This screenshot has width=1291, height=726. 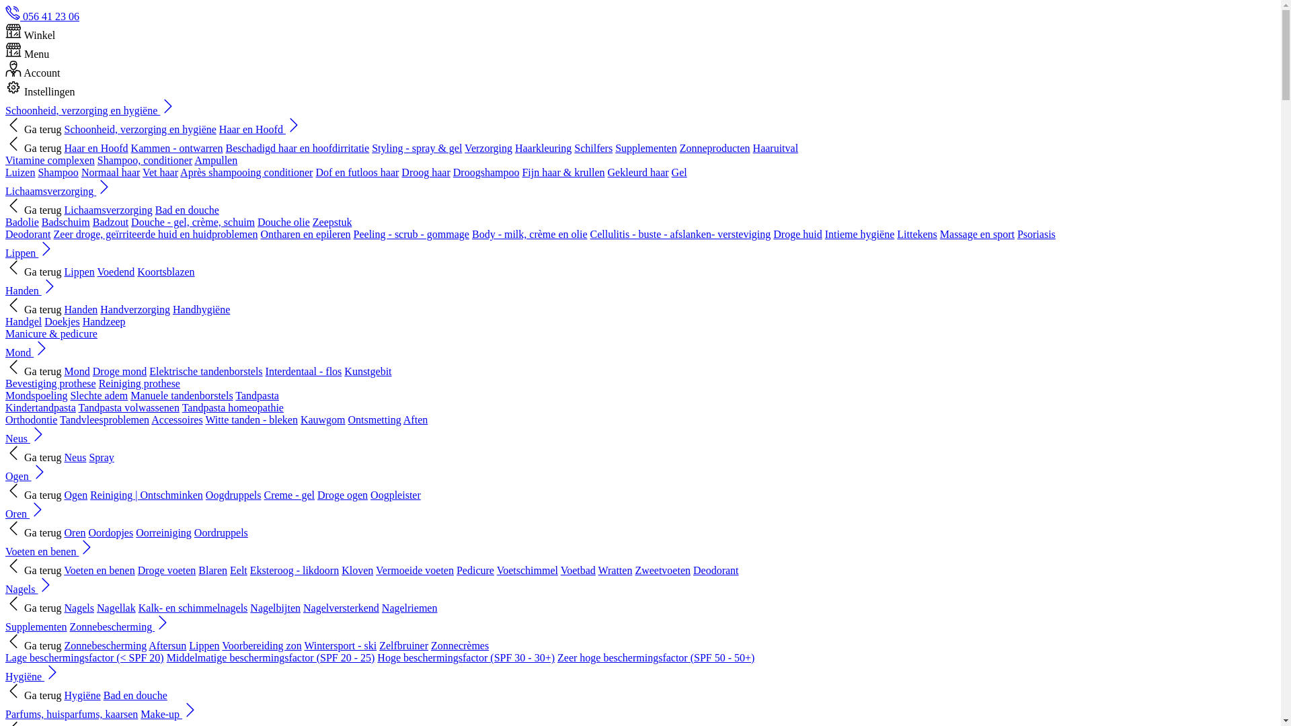 I want to click on Manicure & pedicure, so click(x=51, y=333).